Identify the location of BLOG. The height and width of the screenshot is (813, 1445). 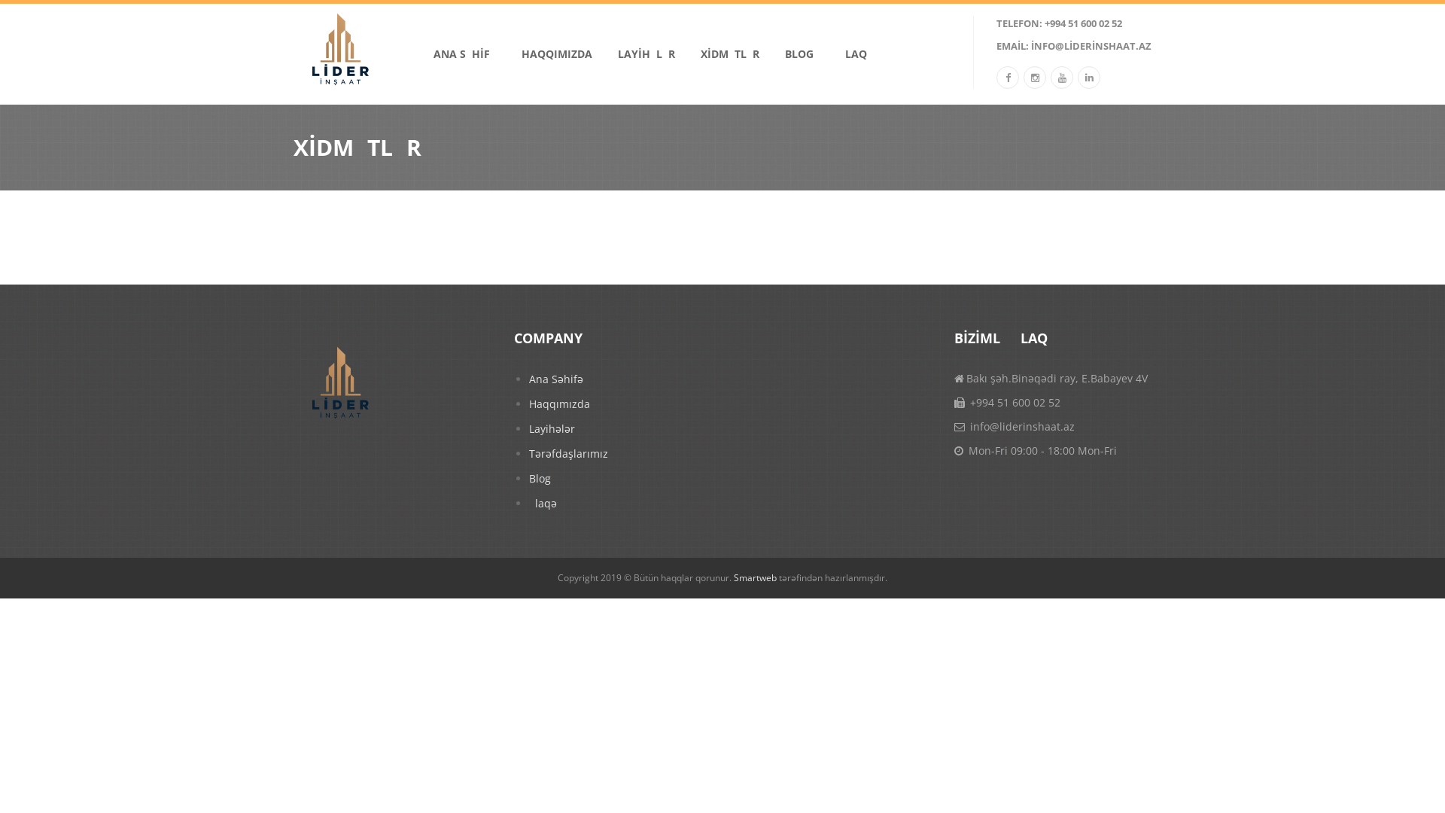
(799, 54).